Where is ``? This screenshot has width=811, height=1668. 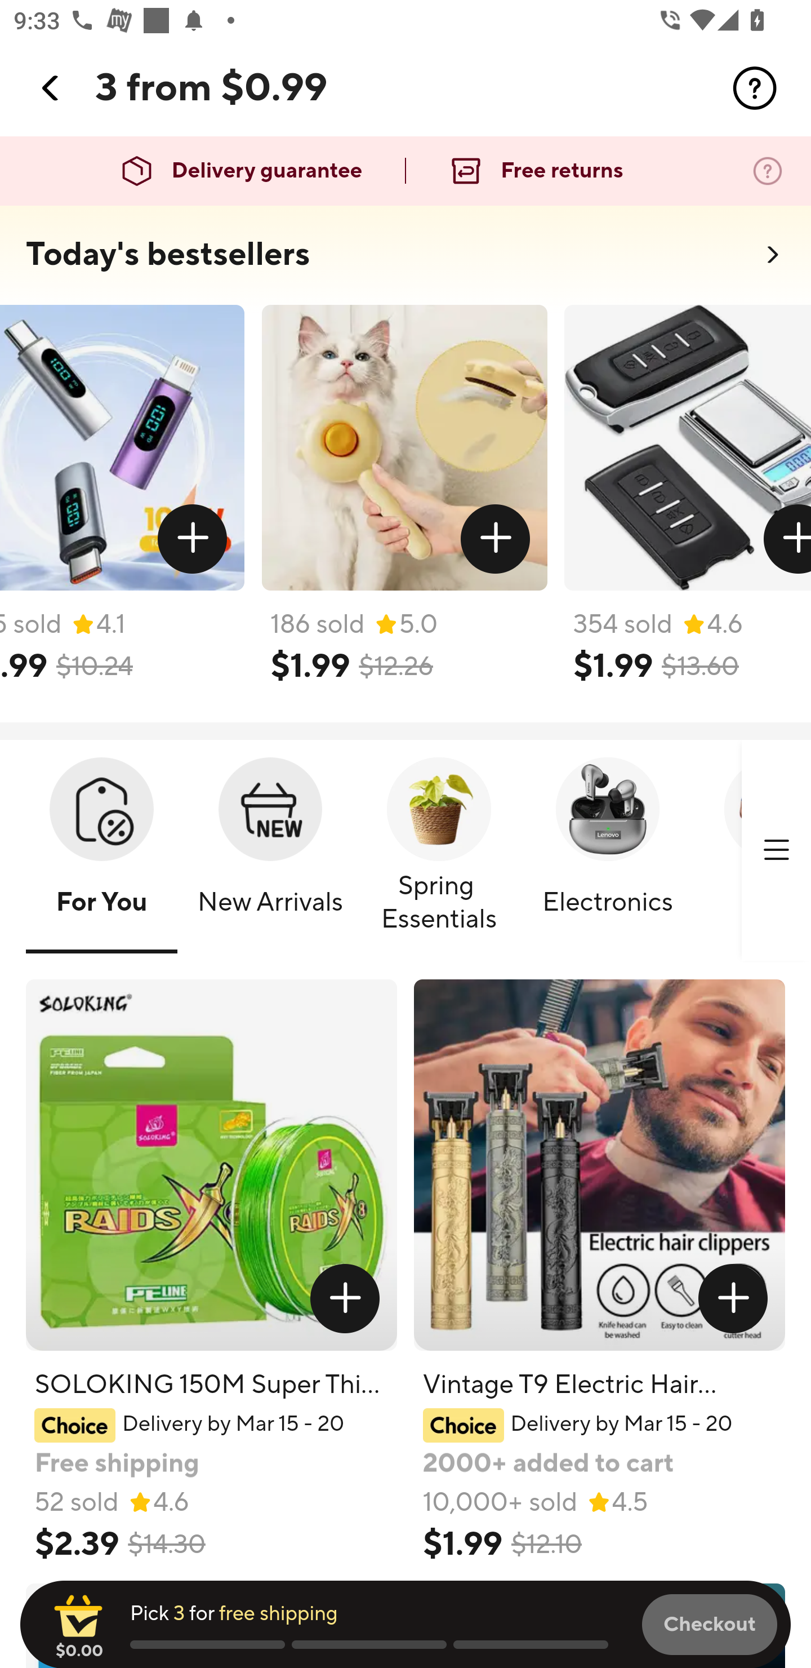  is located at coordinates (776, 850).